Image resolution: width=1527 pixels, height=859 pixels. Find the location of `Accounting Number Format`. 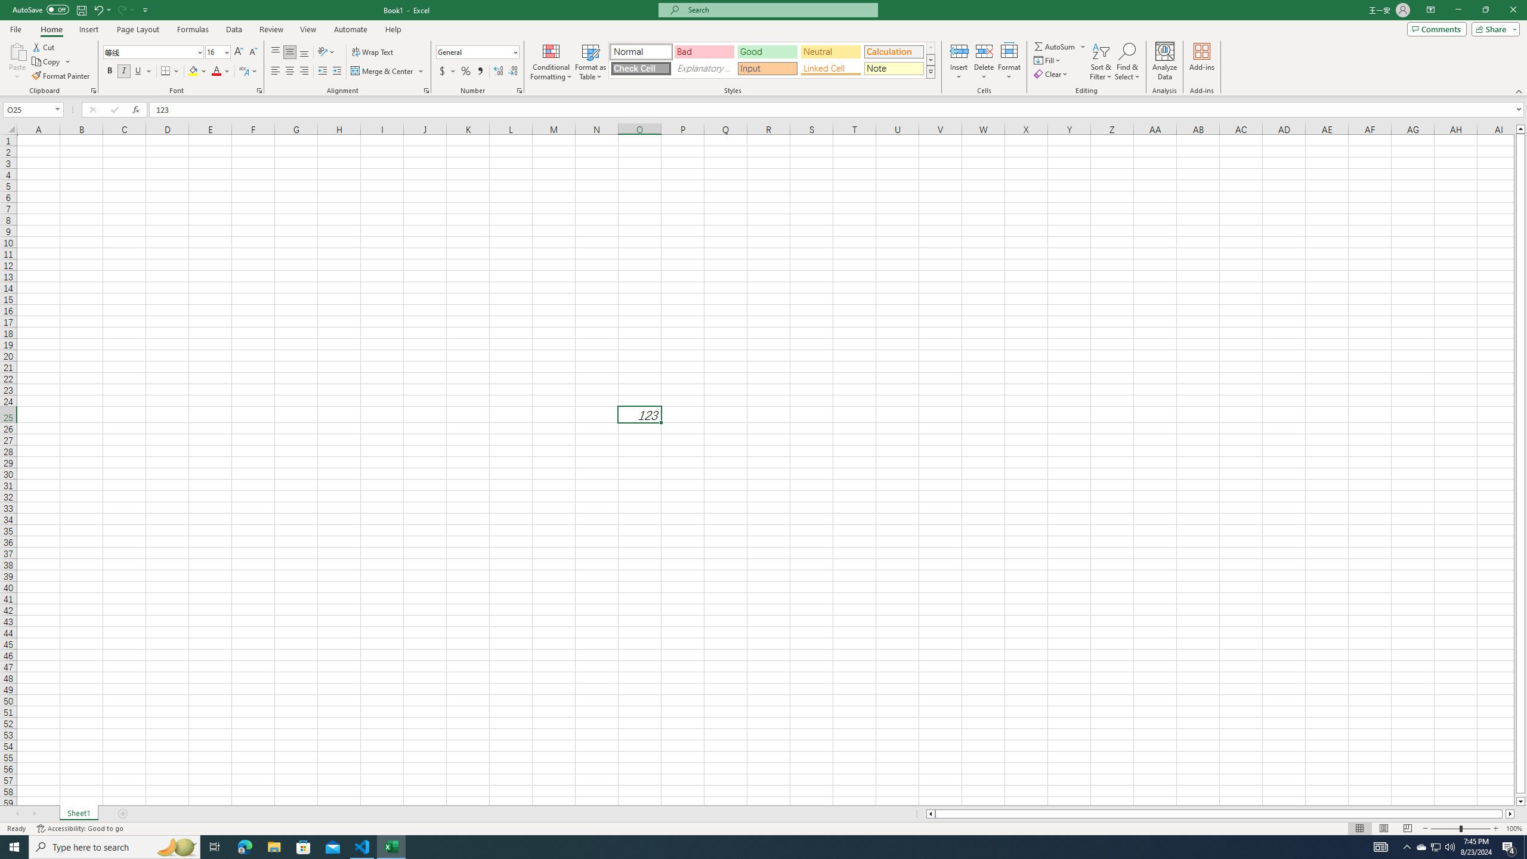

Accounting Number Format is located at coordinates (447, 72).